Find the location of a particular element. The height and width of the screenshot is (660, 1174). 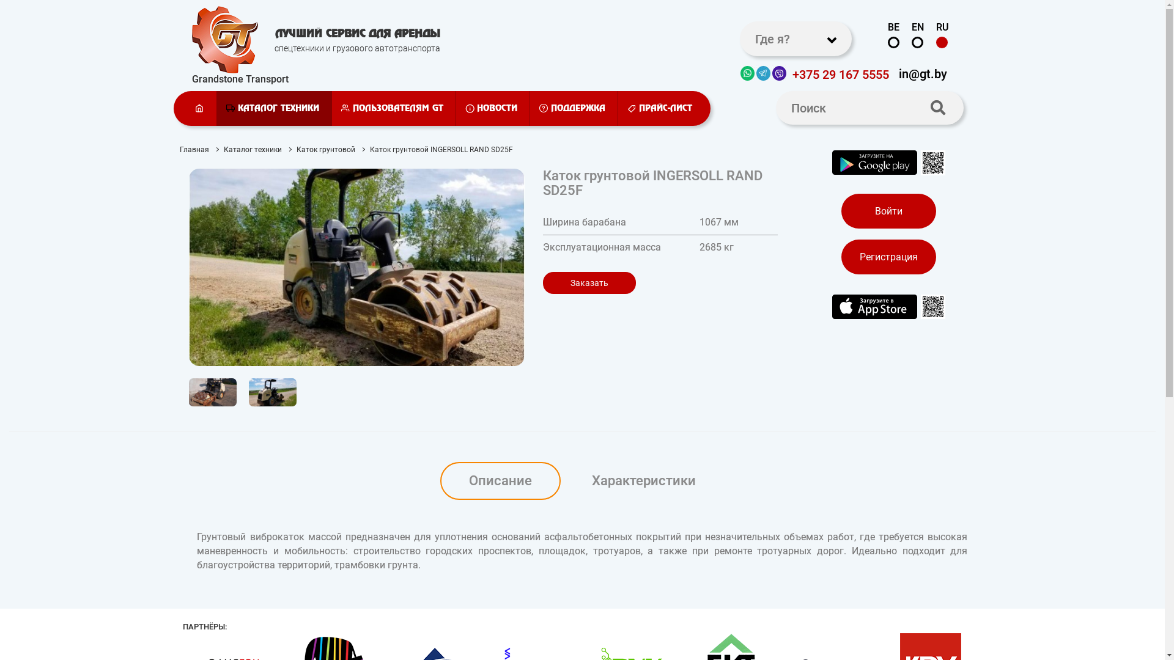

GT.BY is located at coordinates (225, 40).